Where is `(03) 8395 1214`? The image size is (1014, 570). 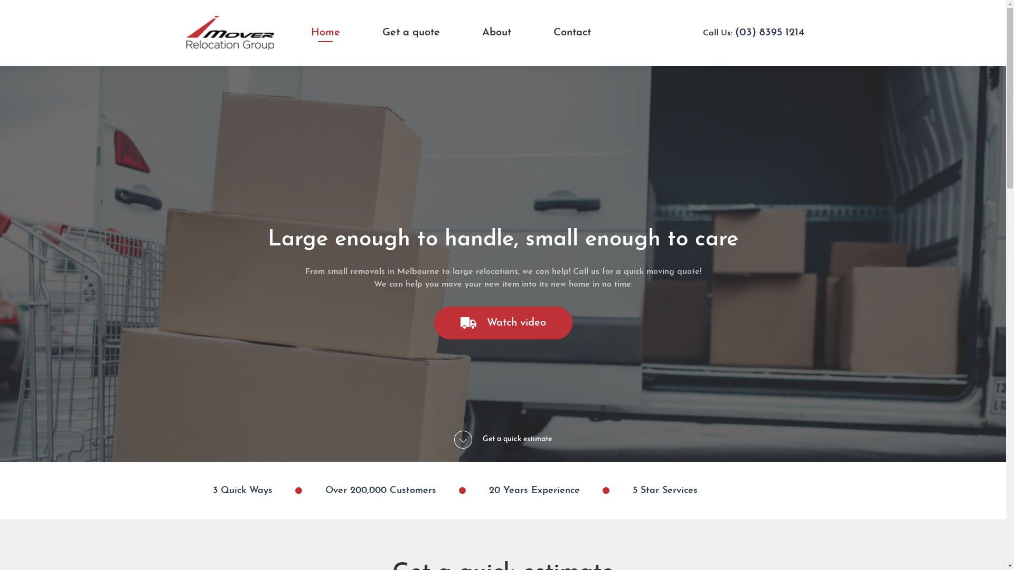 (03) 8395 1214 is located at coordinates (770, 33).